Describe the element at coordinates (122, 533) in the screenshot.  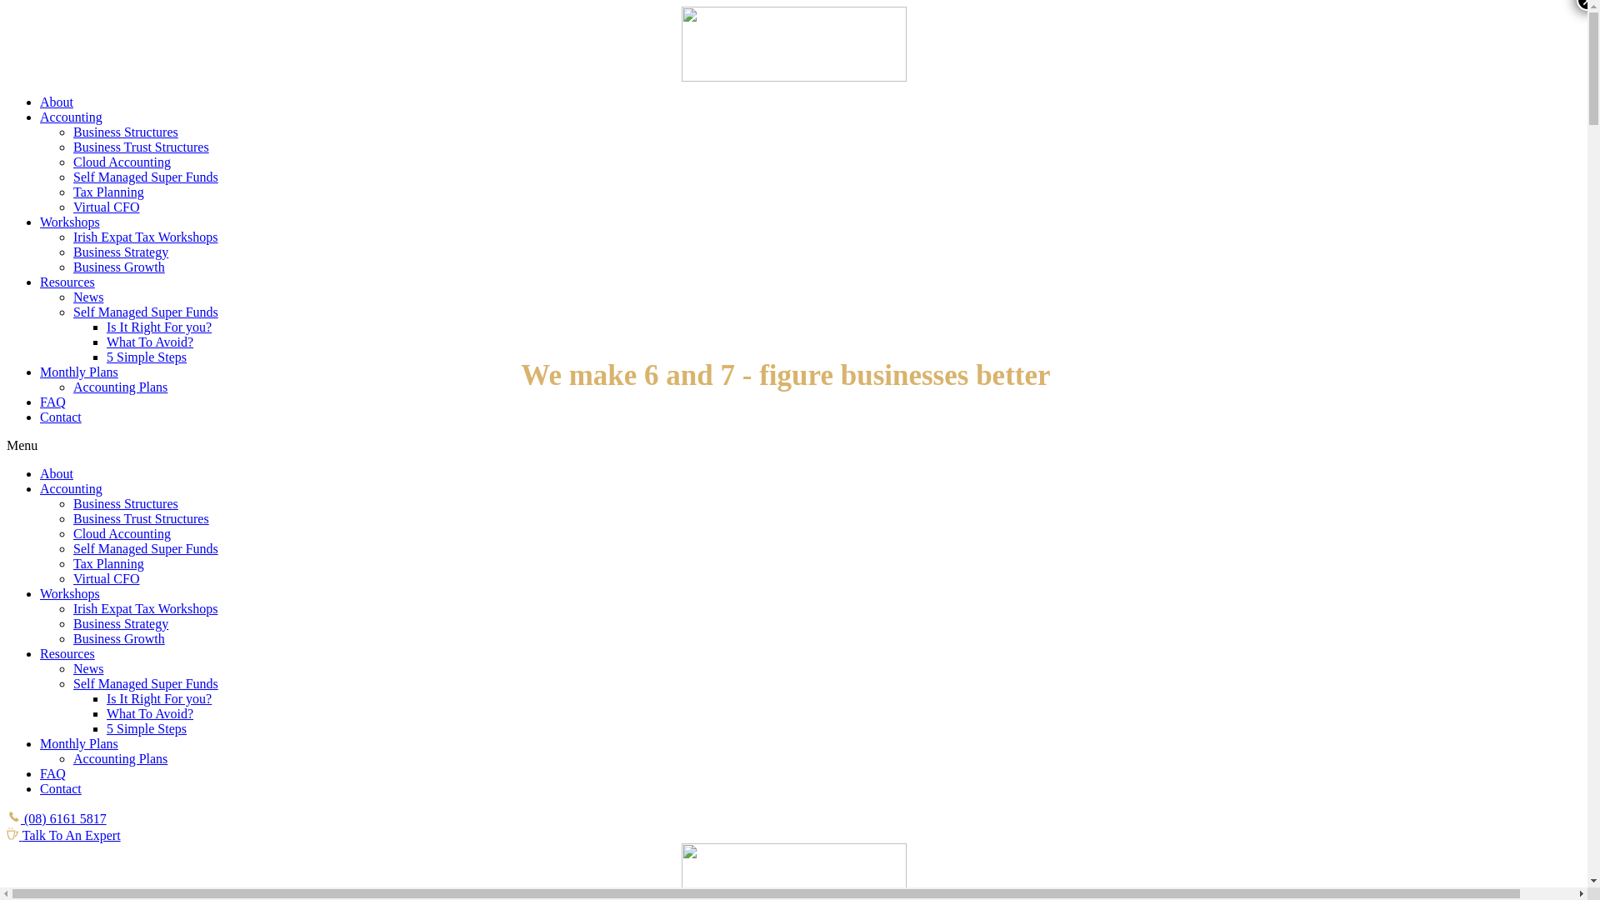
I see `Cloud Accounting` at that location.